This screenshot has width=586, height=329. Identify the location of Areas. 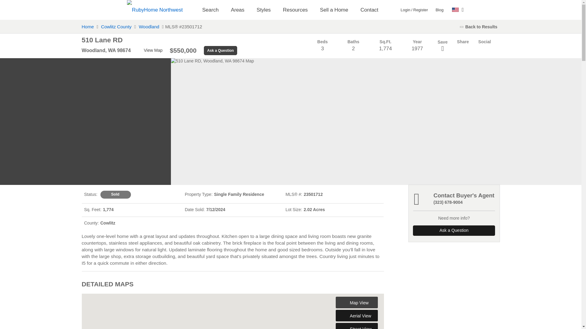
(237, 10).